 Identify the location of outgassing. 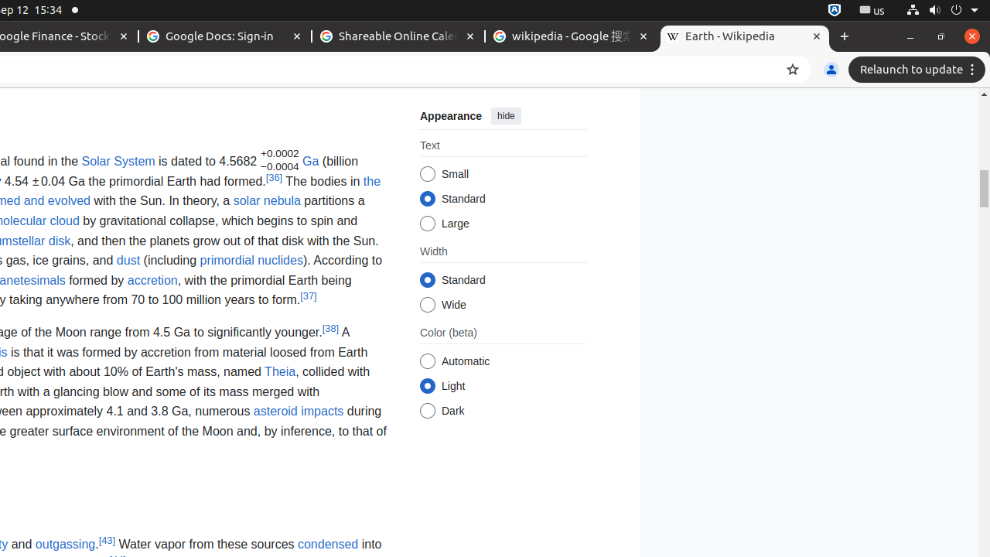
(65, 544).